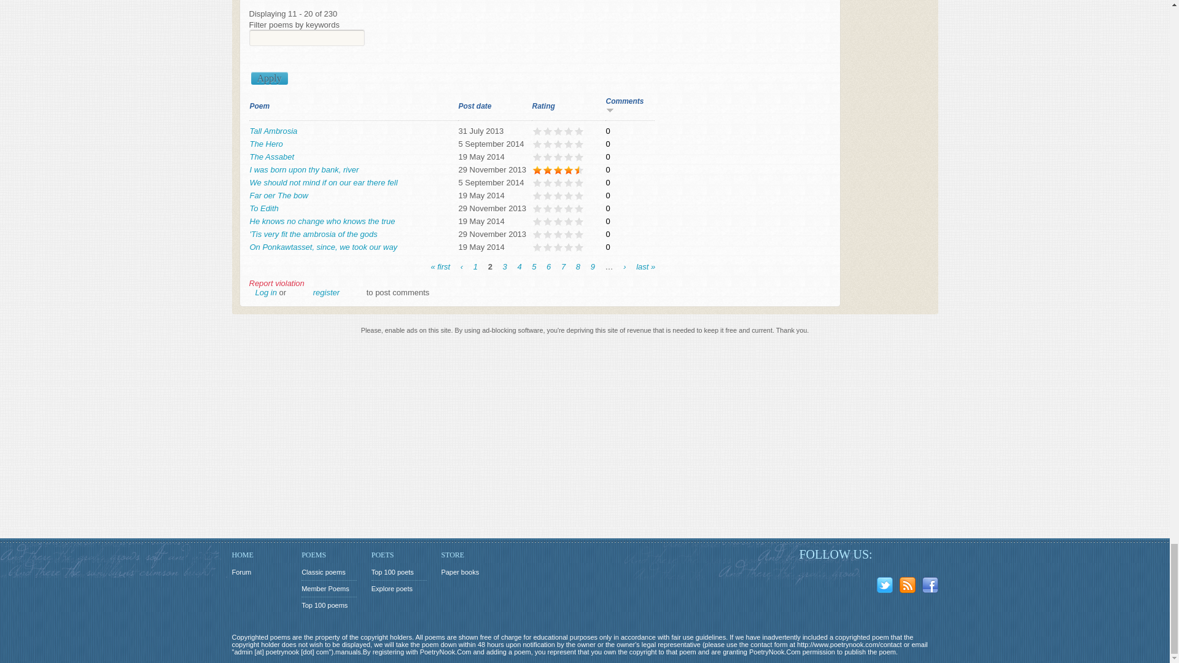  I want to click on Go to page 5, so click(534, 265).